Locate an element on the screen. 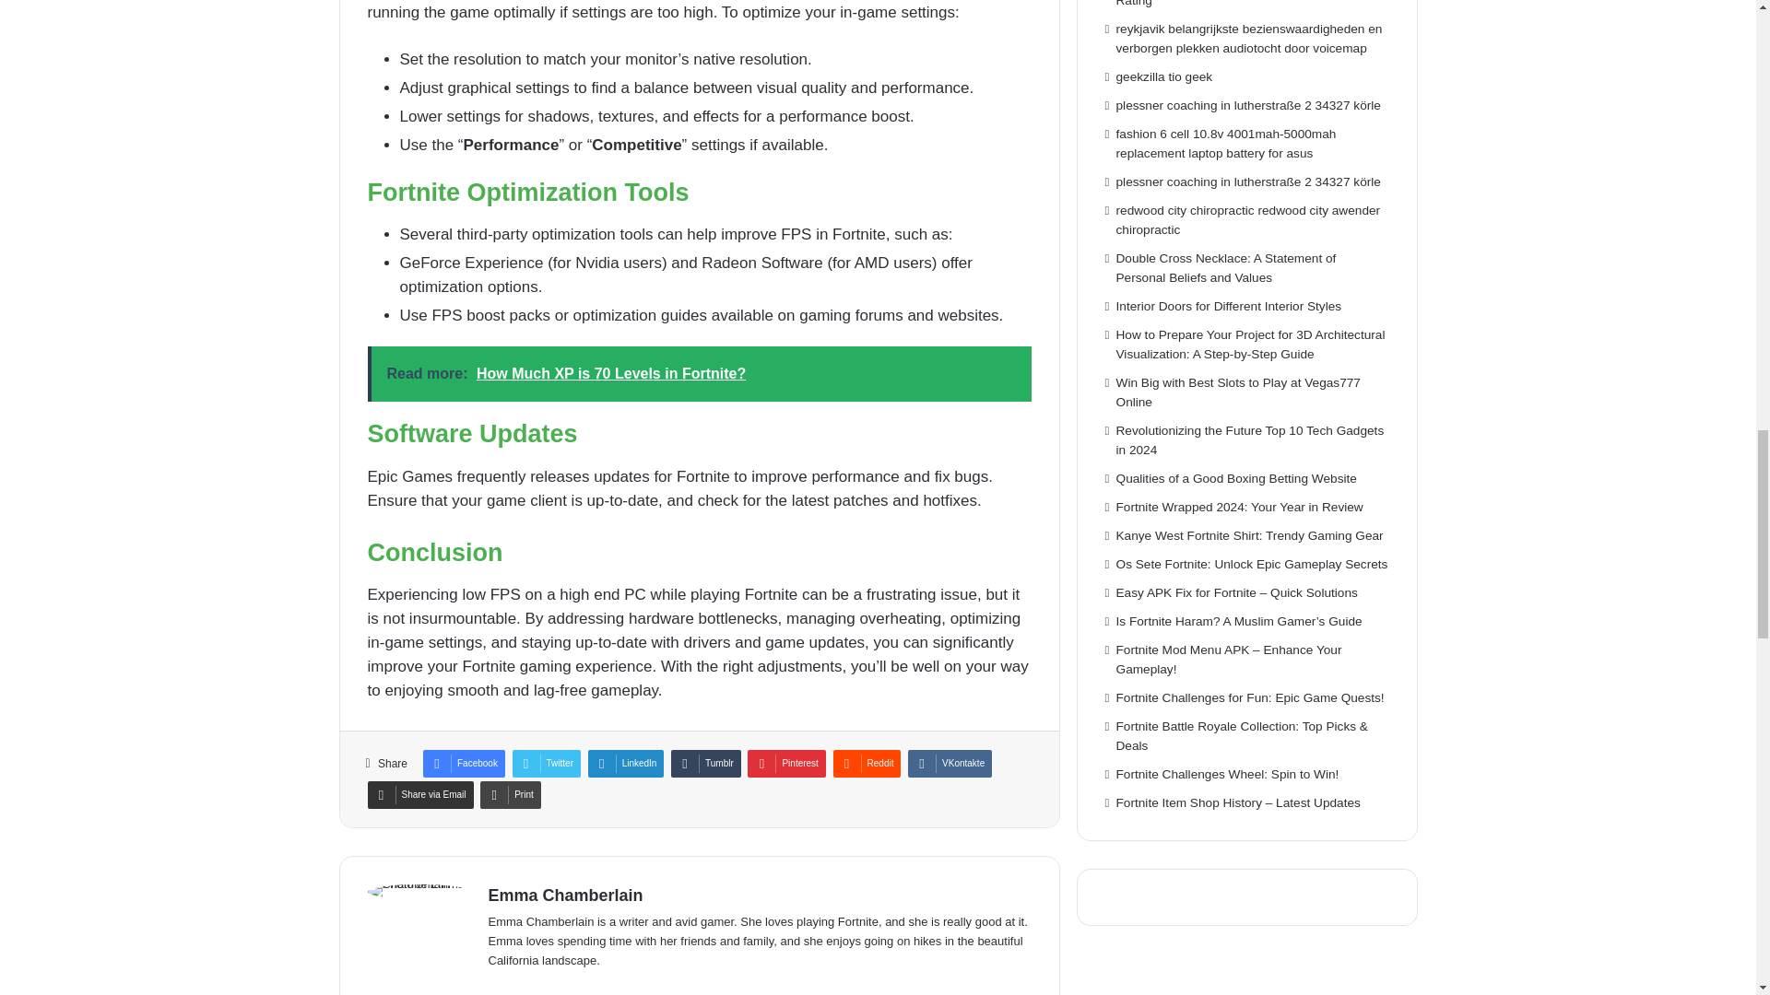 The width and height of the screenshot is (1770, 995). Twitter is located at coordinates (546, 763).